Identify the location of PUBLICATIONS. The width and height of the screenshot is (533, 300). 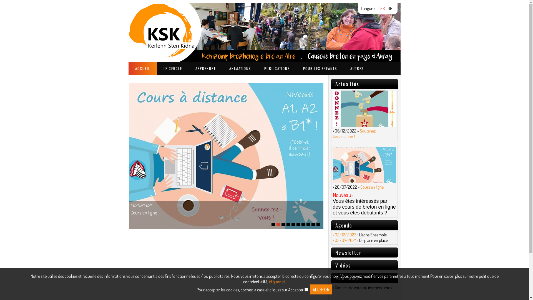
(277, 68).